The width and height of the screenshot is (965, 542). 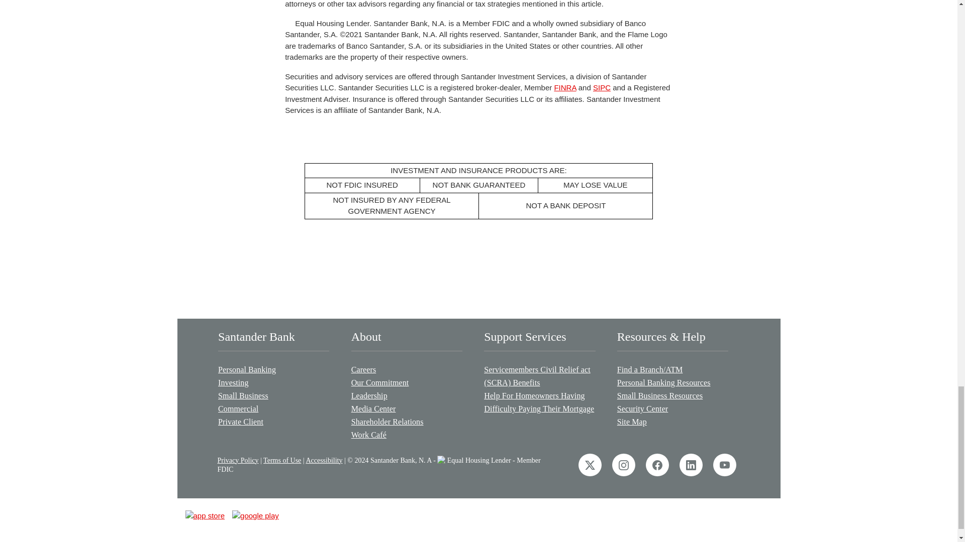 What do you see at coordinates (406, 396) in the screenshot?
I see `Leadership` at bounding box center [406, 396].